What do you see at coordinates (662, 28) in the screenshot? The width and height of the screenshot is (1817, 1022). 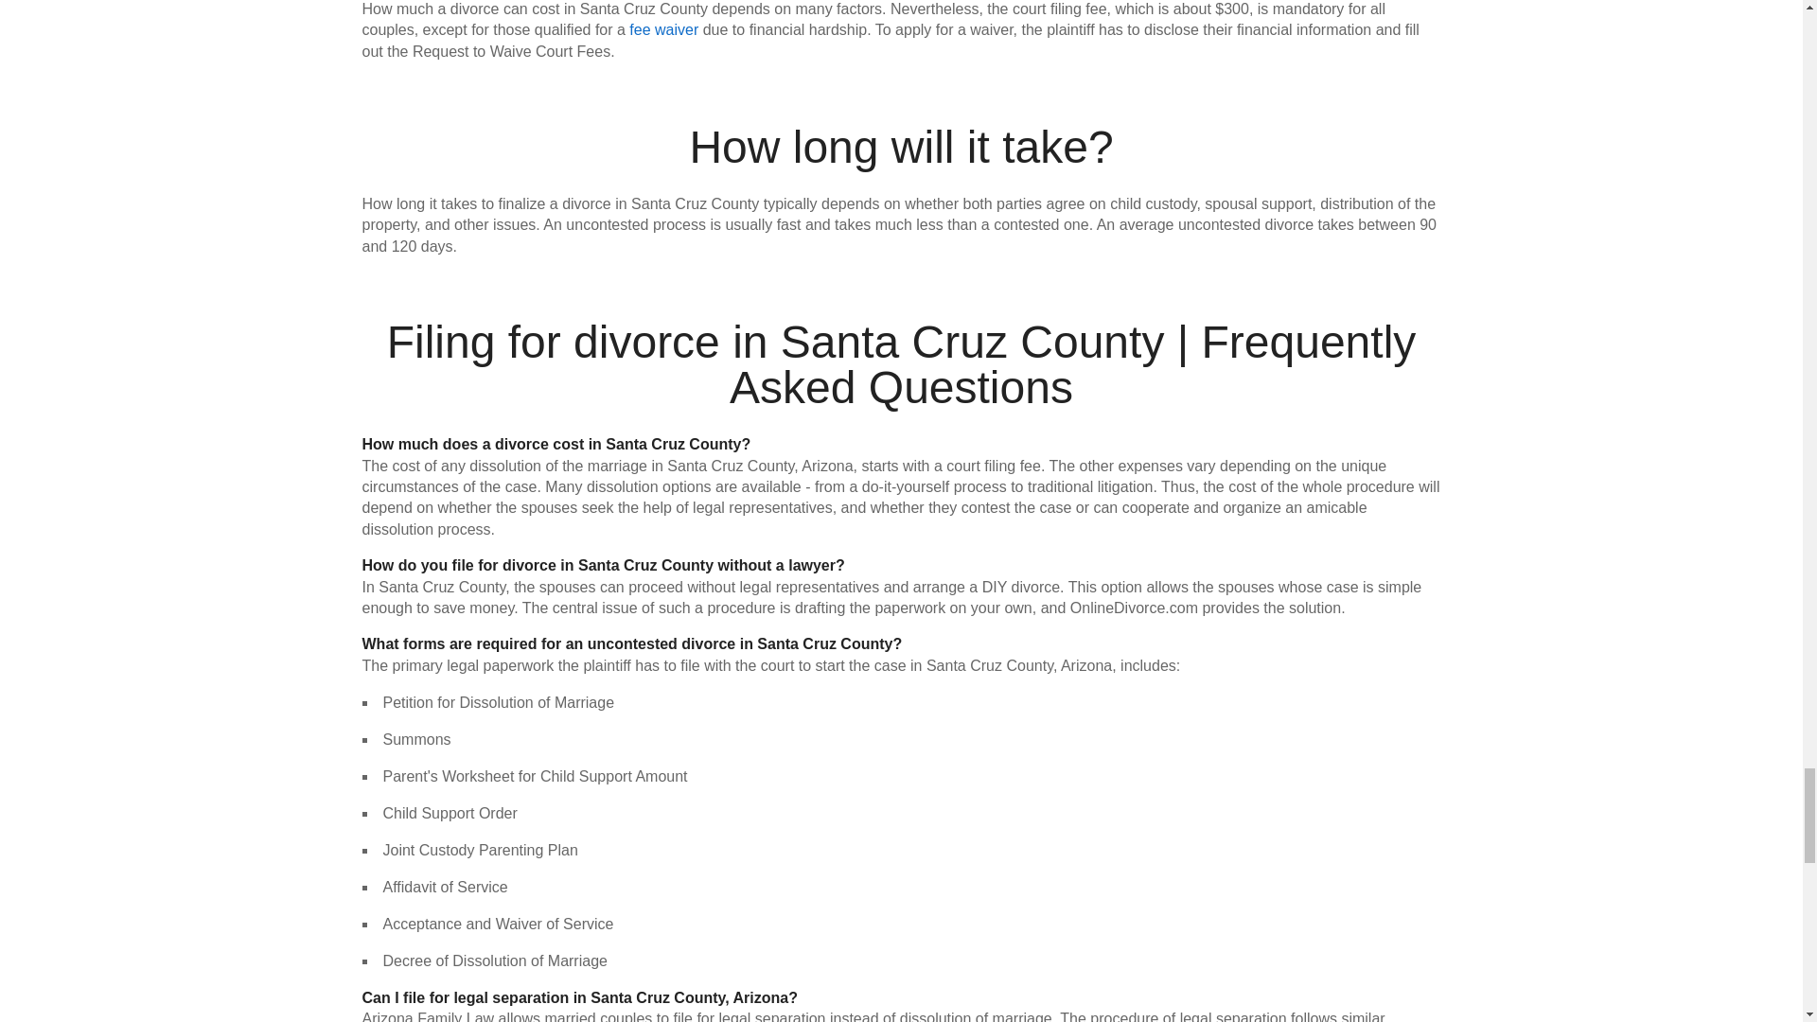 I see `fee waiver` at bounding box center [662, 28].